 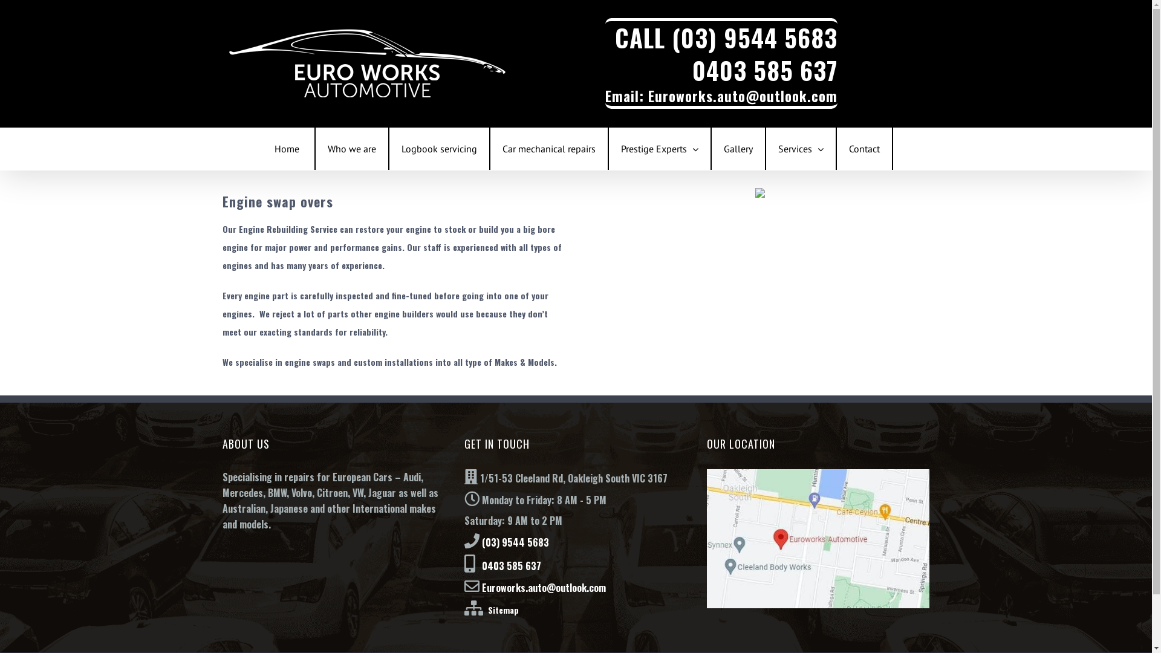 I want to click on 0403 585 637, so click(x=510, y=566).